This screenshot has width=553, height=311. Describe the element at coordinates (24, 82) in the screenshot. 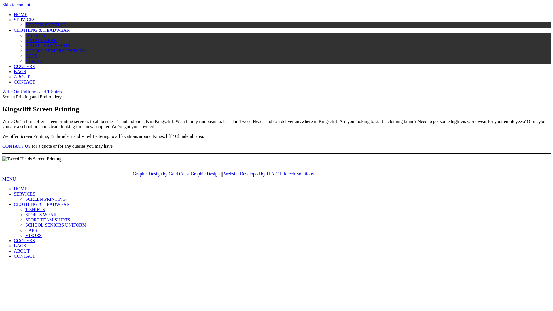

I see `CONTACT` at that location.